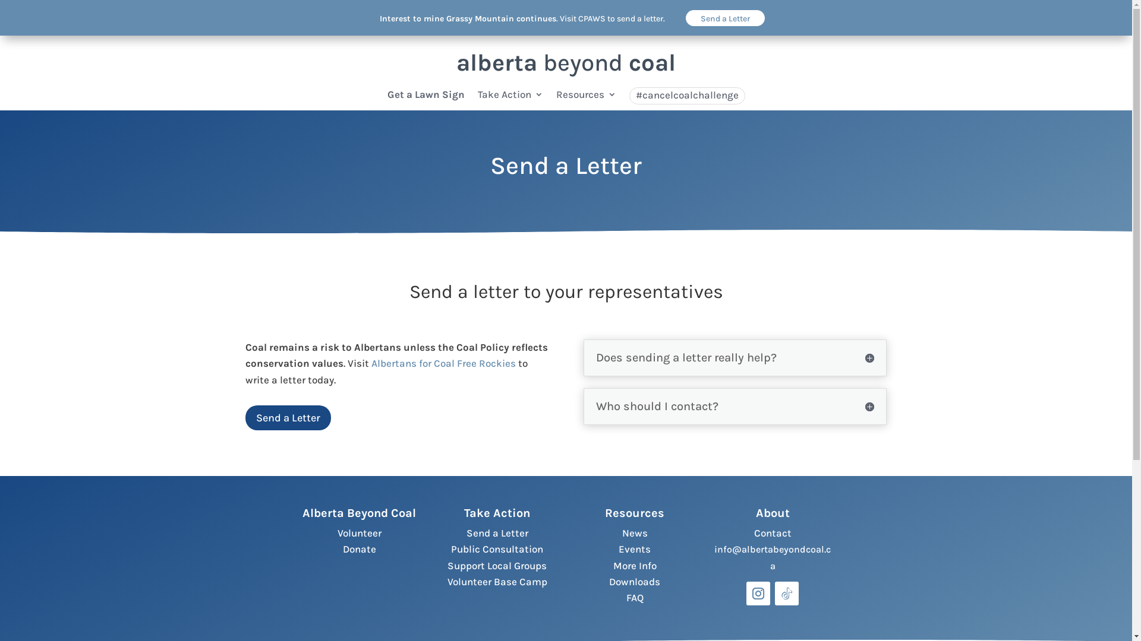 The width and height of the screenshot is (1141, 641). Describe the element at coordinates (443, 363) in the screenshot. I see `Albertans for Coal Free Rockies` at that location.